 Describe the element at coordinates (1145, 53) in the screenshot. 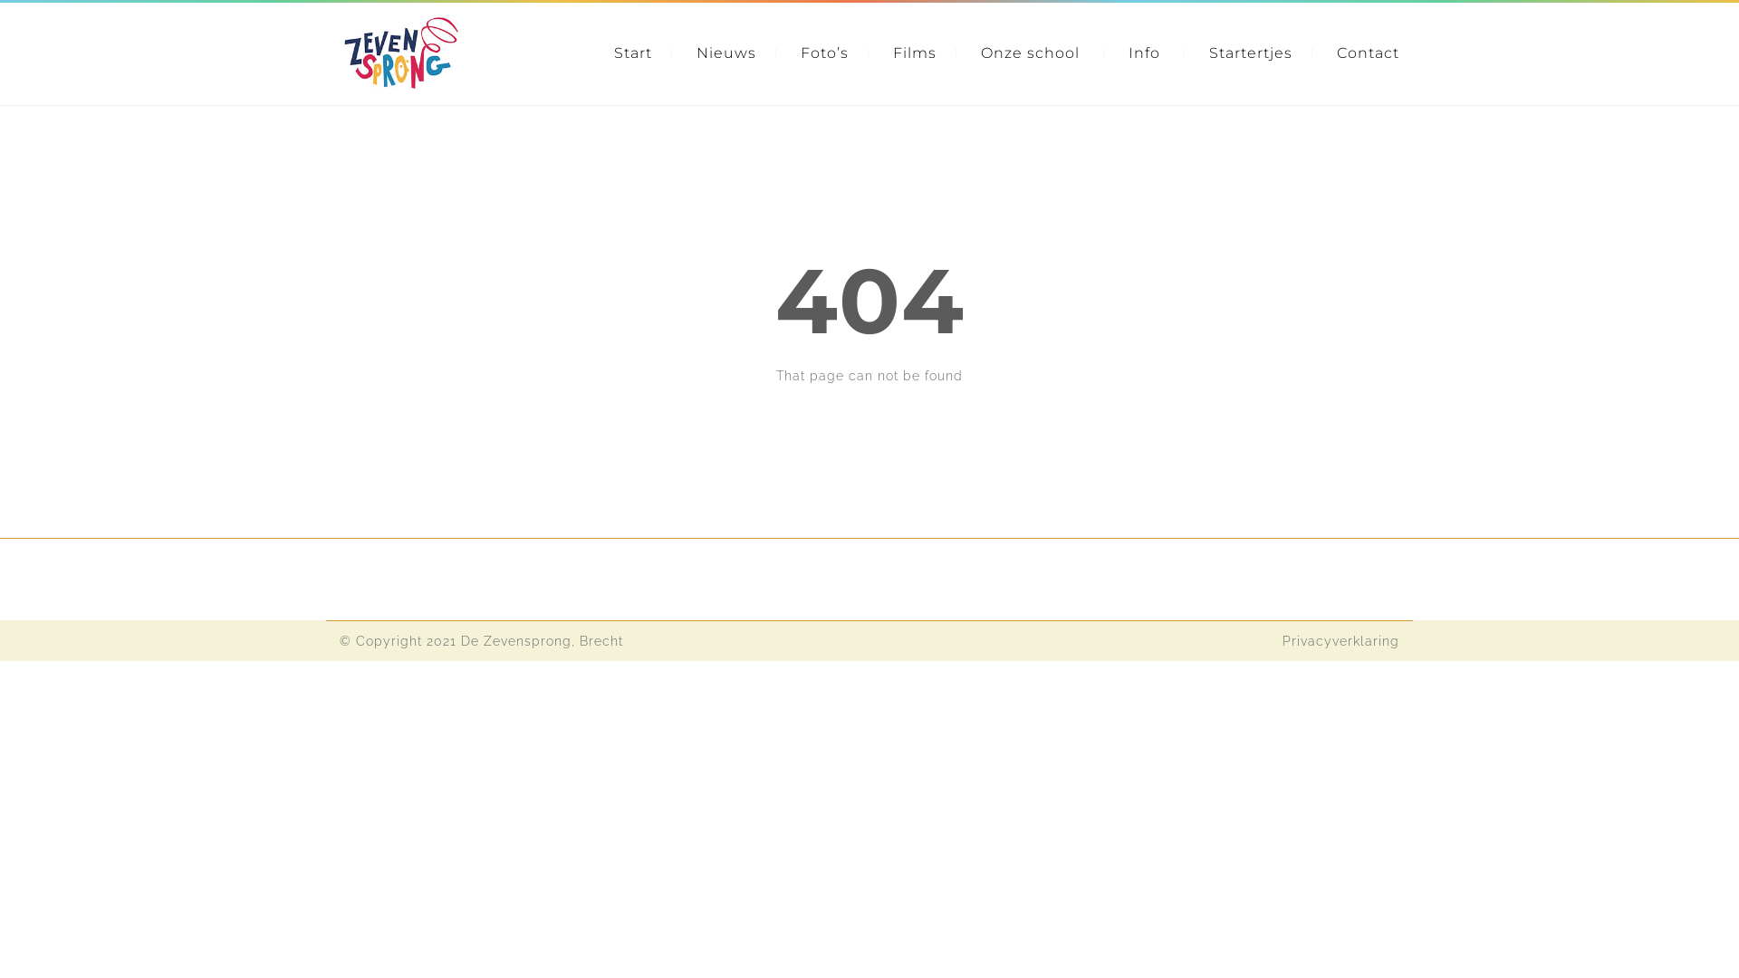

I see `Info` at that location.